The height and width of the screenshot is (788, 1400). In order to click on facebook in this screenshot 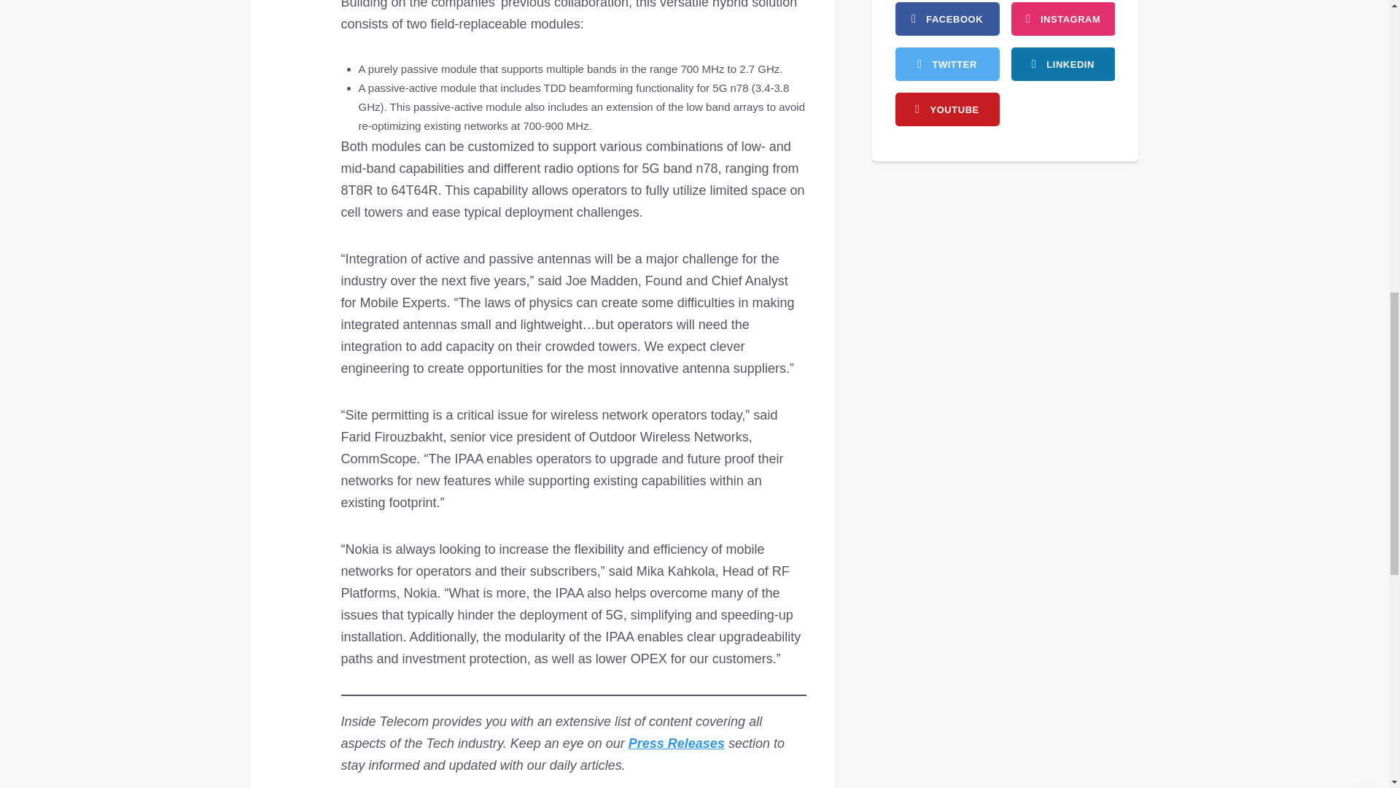, I will do `click(947, 19)`.